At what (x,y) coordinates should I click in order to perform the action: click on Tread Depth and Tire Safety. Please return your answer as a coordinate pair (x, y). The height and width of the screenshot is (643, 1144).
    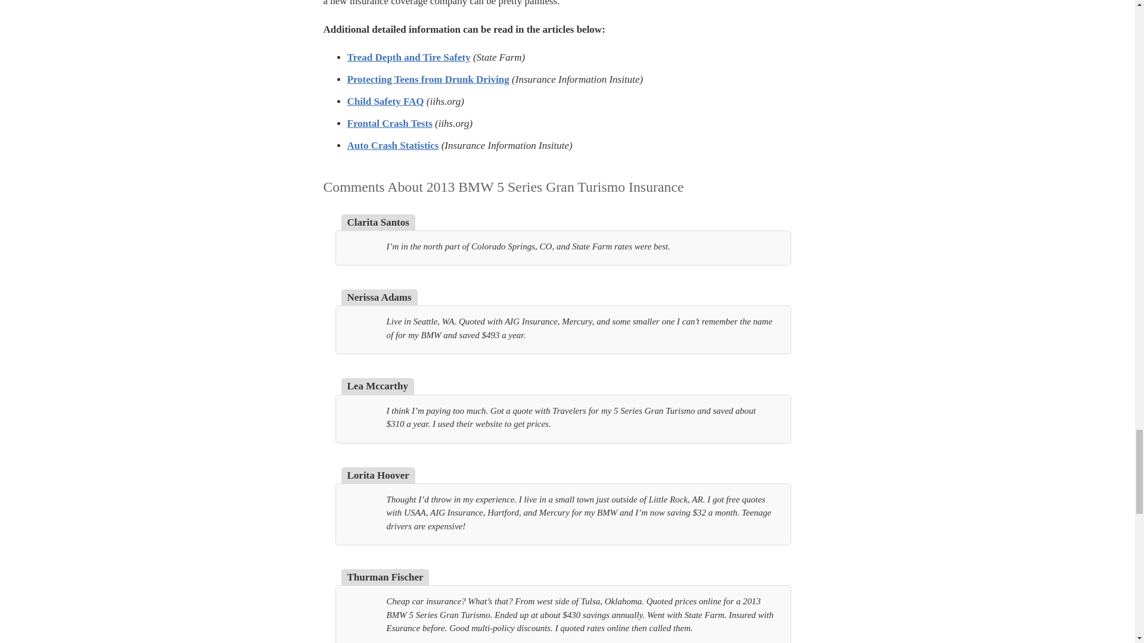
    Looking at the image, I should click on (408, 57).